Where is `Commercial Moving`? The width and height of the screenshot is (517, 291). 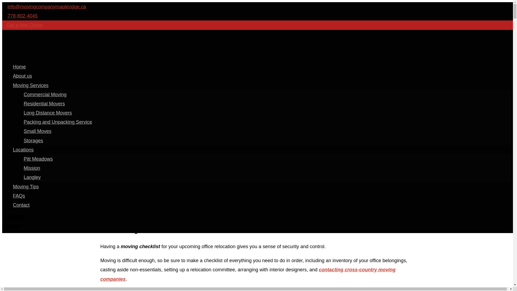 Commercial Moving is located at coordinates (45, 94).